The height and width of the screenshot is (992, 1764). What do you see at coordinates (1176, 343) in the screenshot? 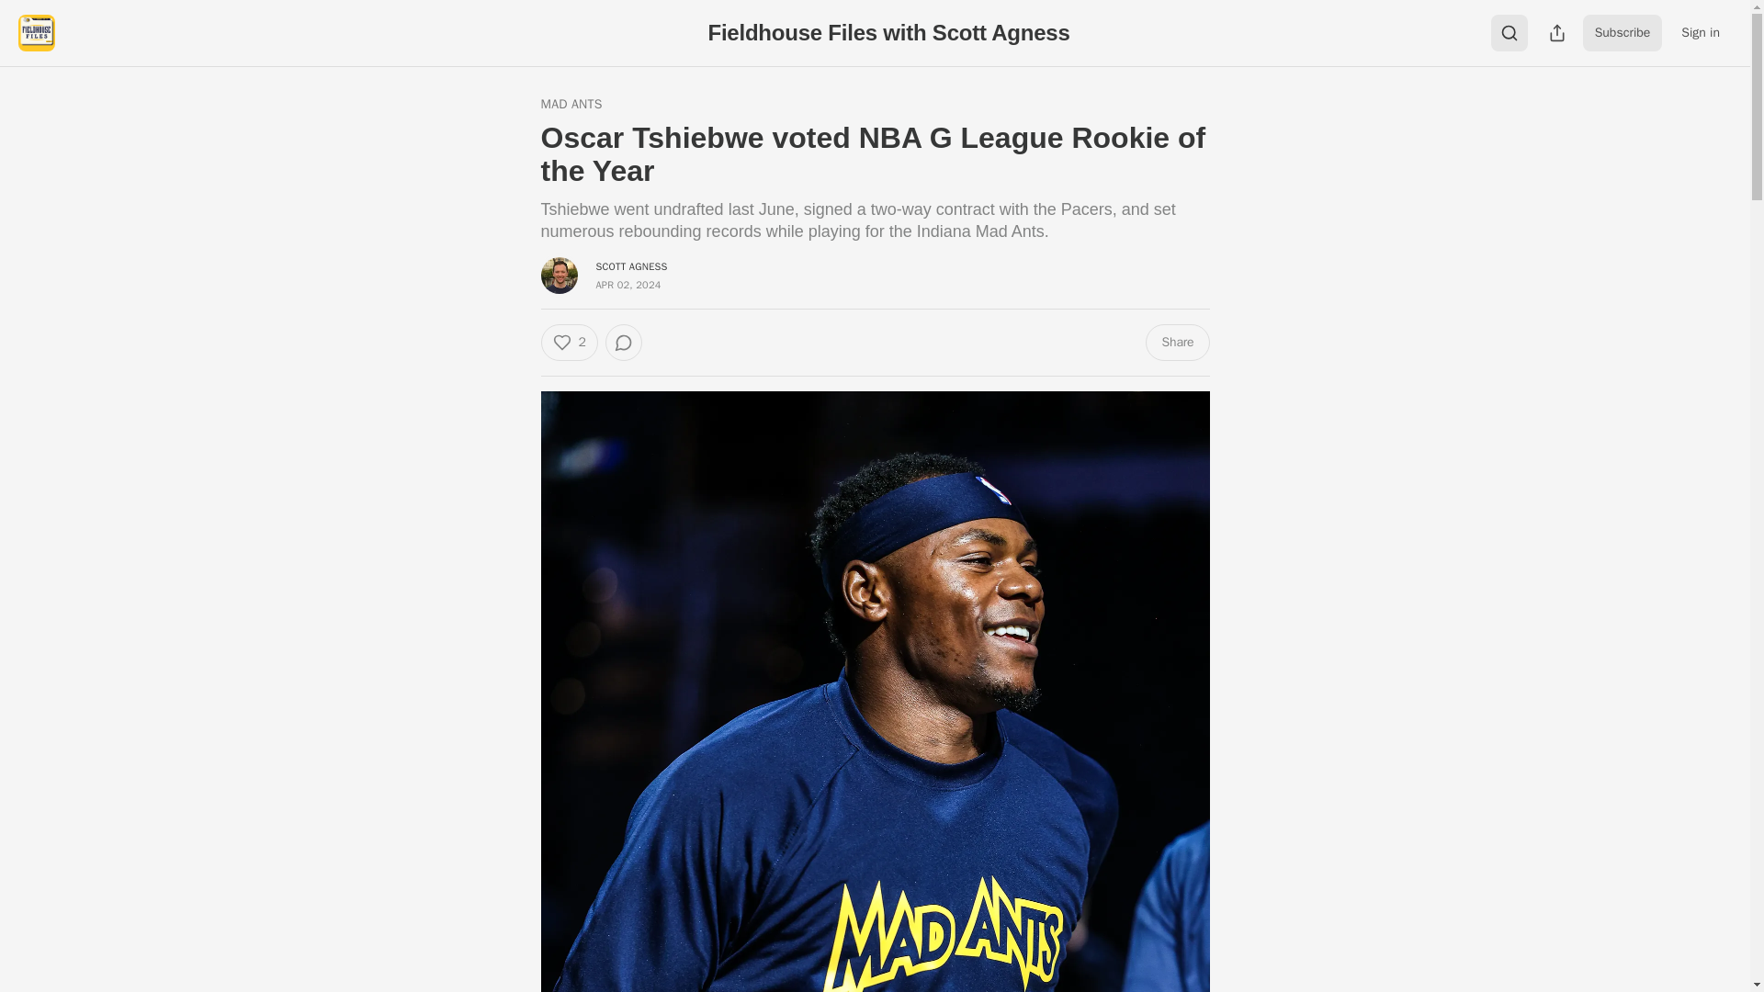
I see `Share` at bounding box center [1176, 343].